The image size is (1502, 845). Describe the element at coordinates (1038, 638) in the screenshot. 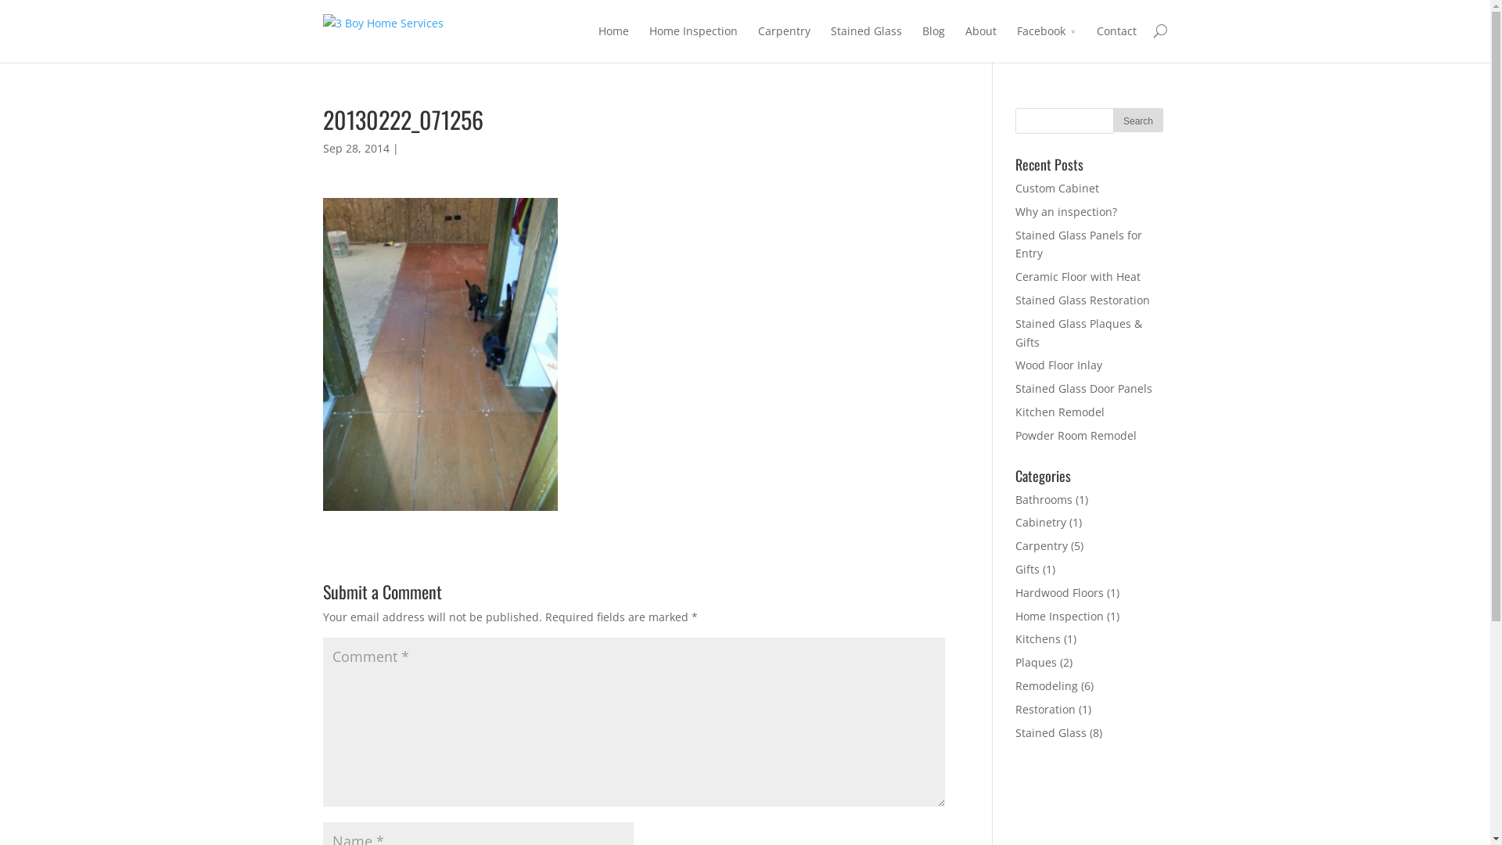

I see `Kitchens` at that location.